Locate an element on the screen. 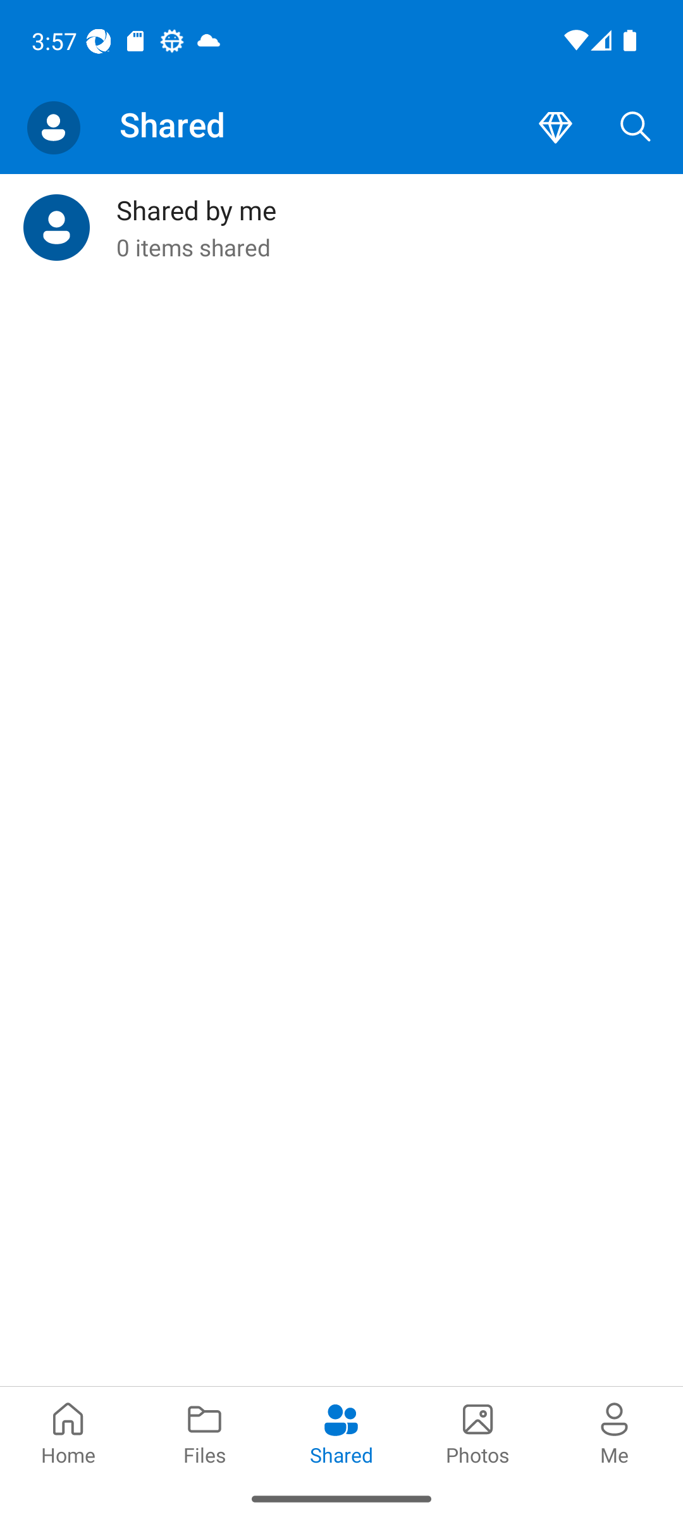 This screenshot has width=683, height=1519. Search button is located at coordinates (636, 128).